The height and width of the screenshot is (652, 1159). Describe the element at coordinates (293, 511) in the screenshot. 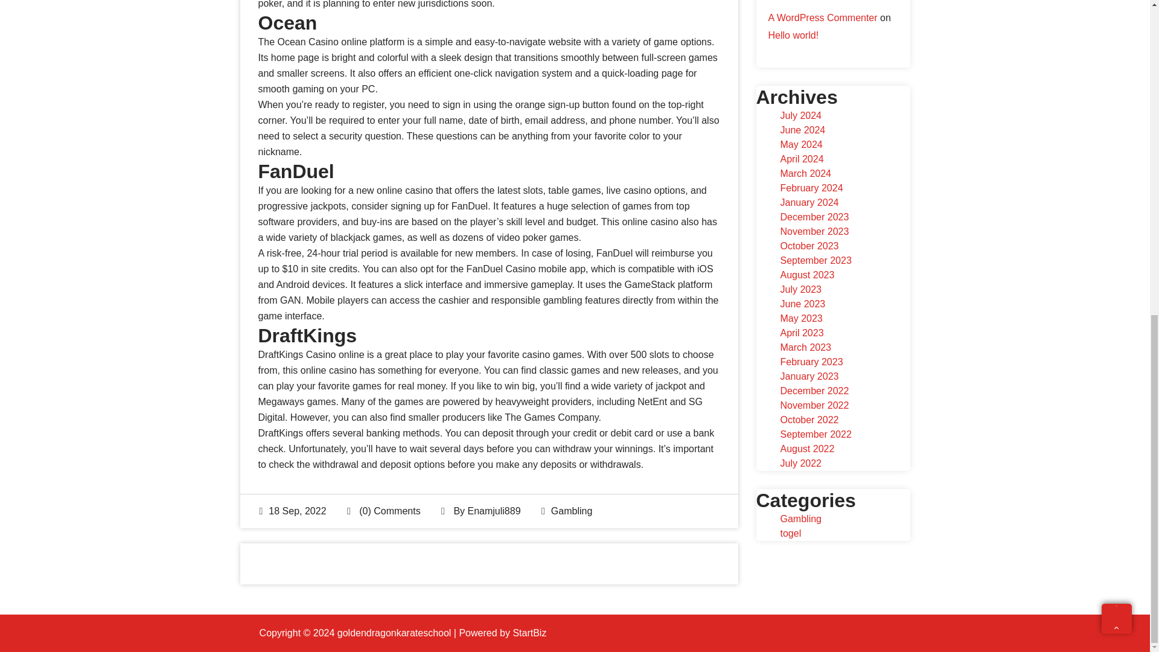

I see `18 Sep, 2022` at that location.